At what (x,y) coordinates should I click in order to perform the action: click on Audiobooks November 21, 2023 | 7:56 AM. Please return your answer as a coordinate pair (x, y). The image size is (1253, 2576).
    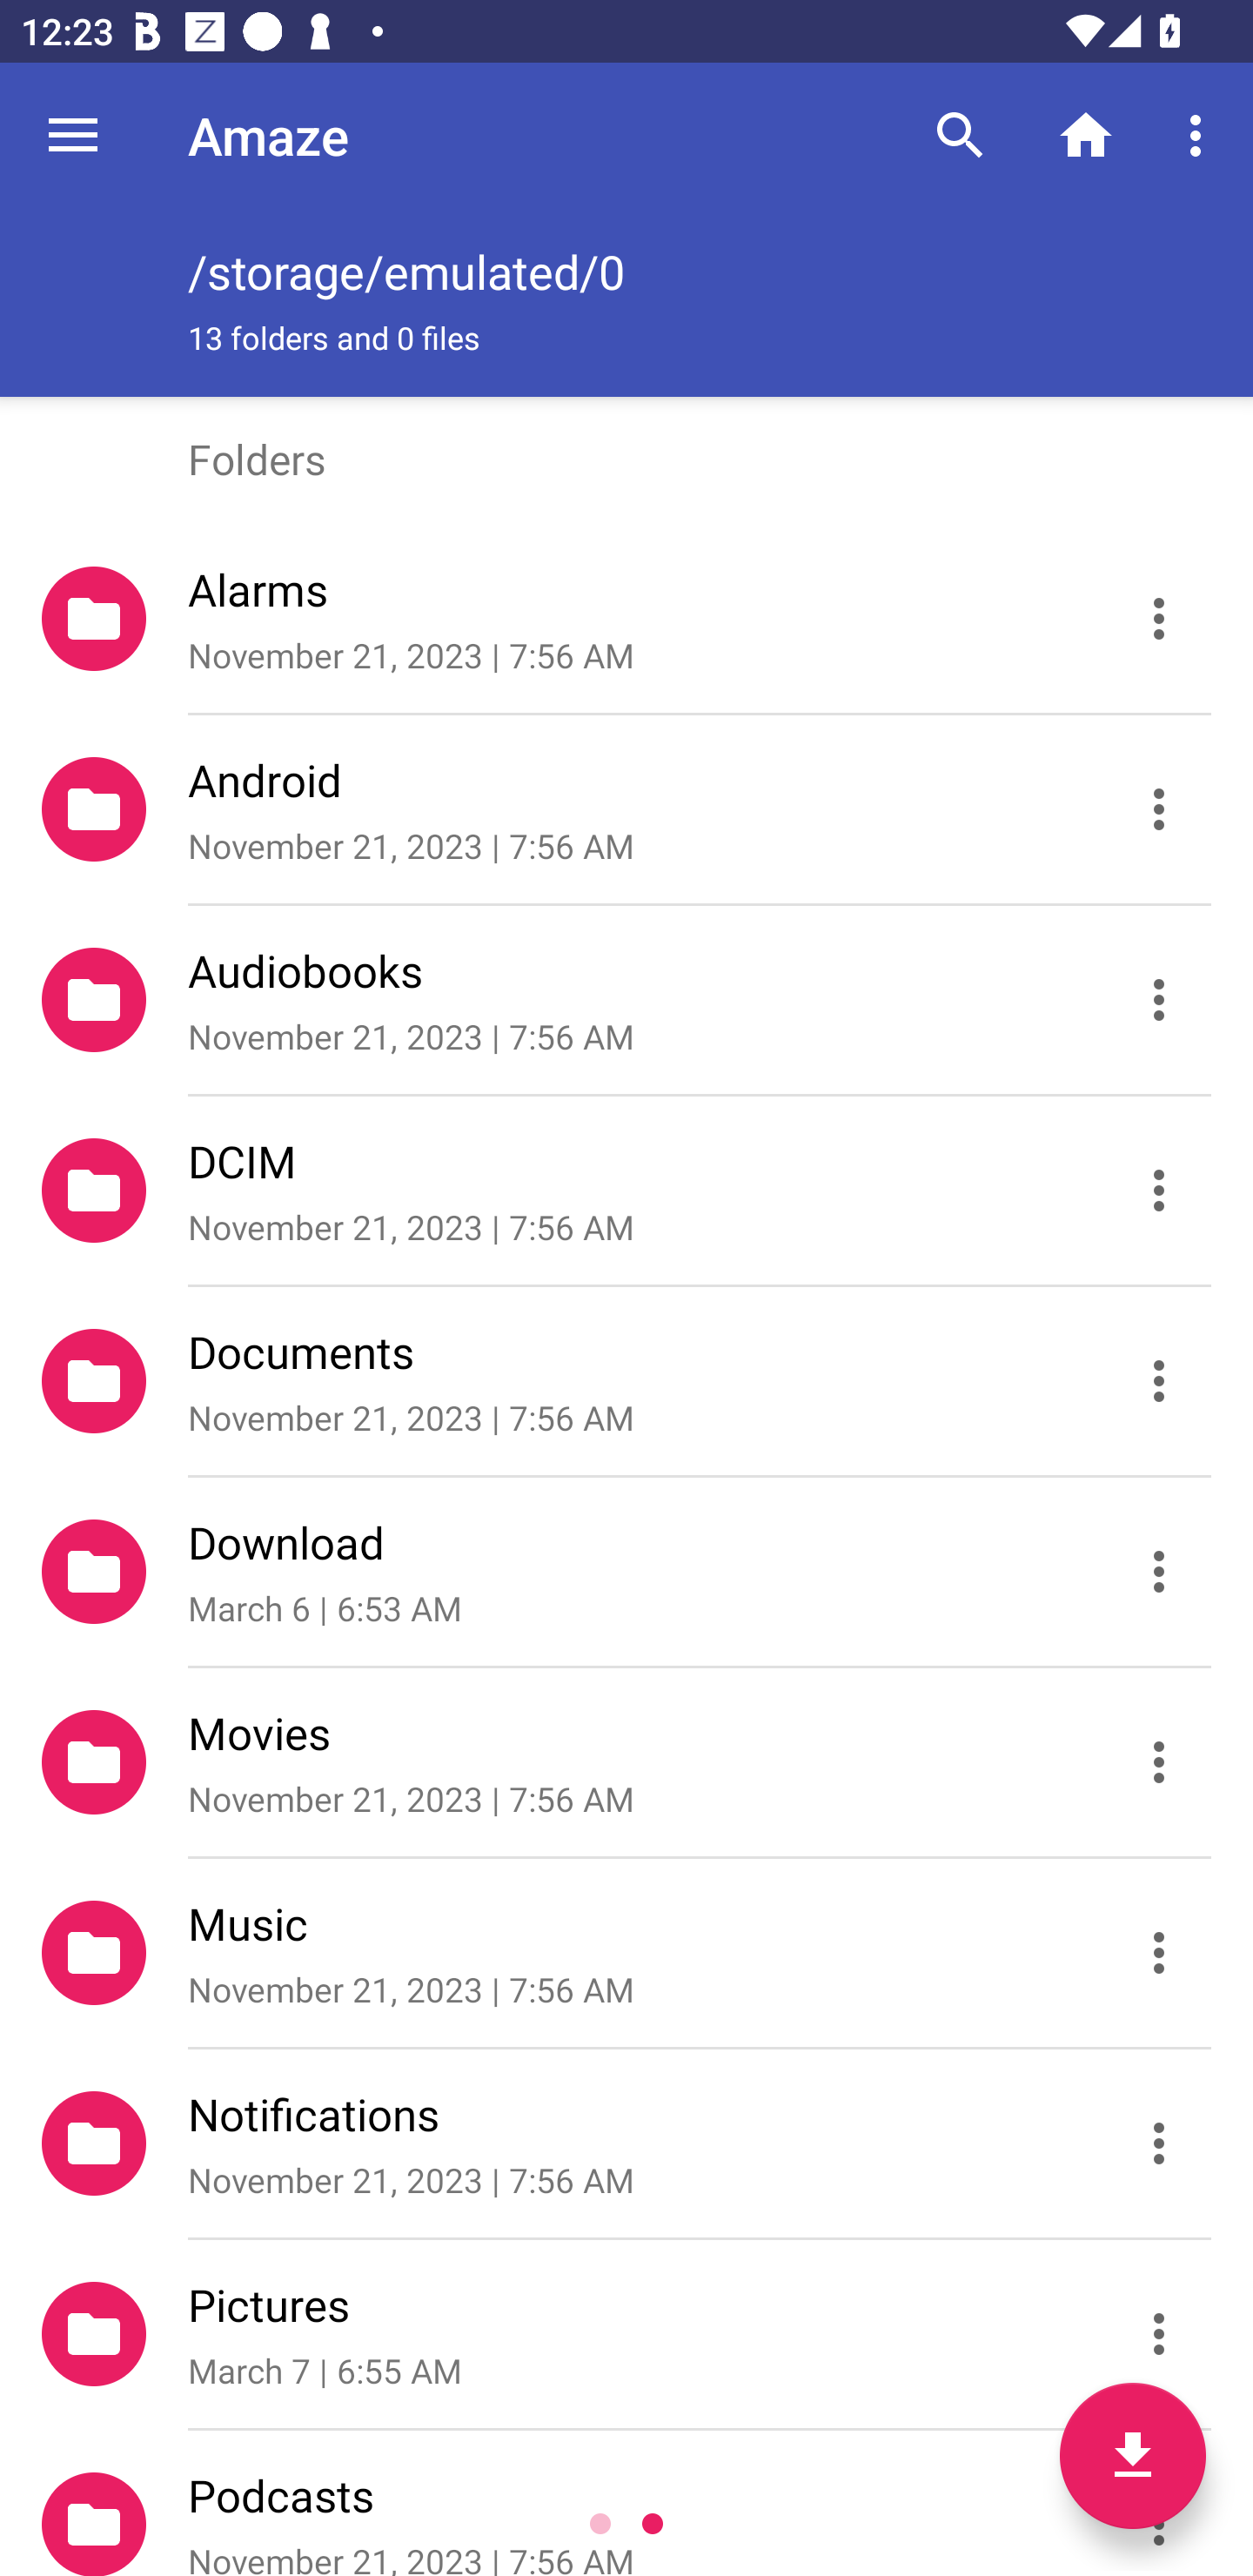
    Looking at the image, I should click on (626, 1001).